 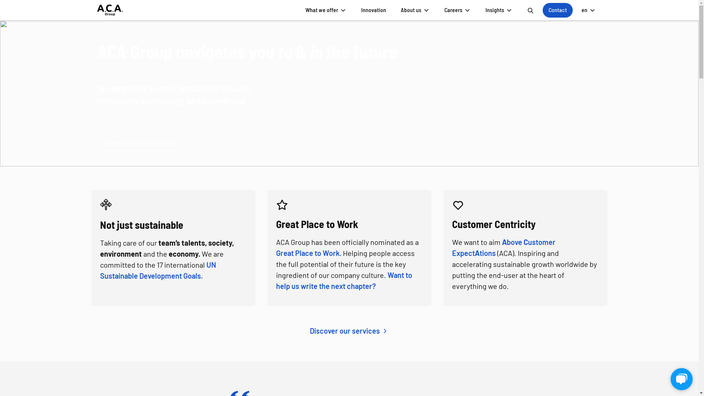 I want to click on Careers, so click(x=458, y=10).